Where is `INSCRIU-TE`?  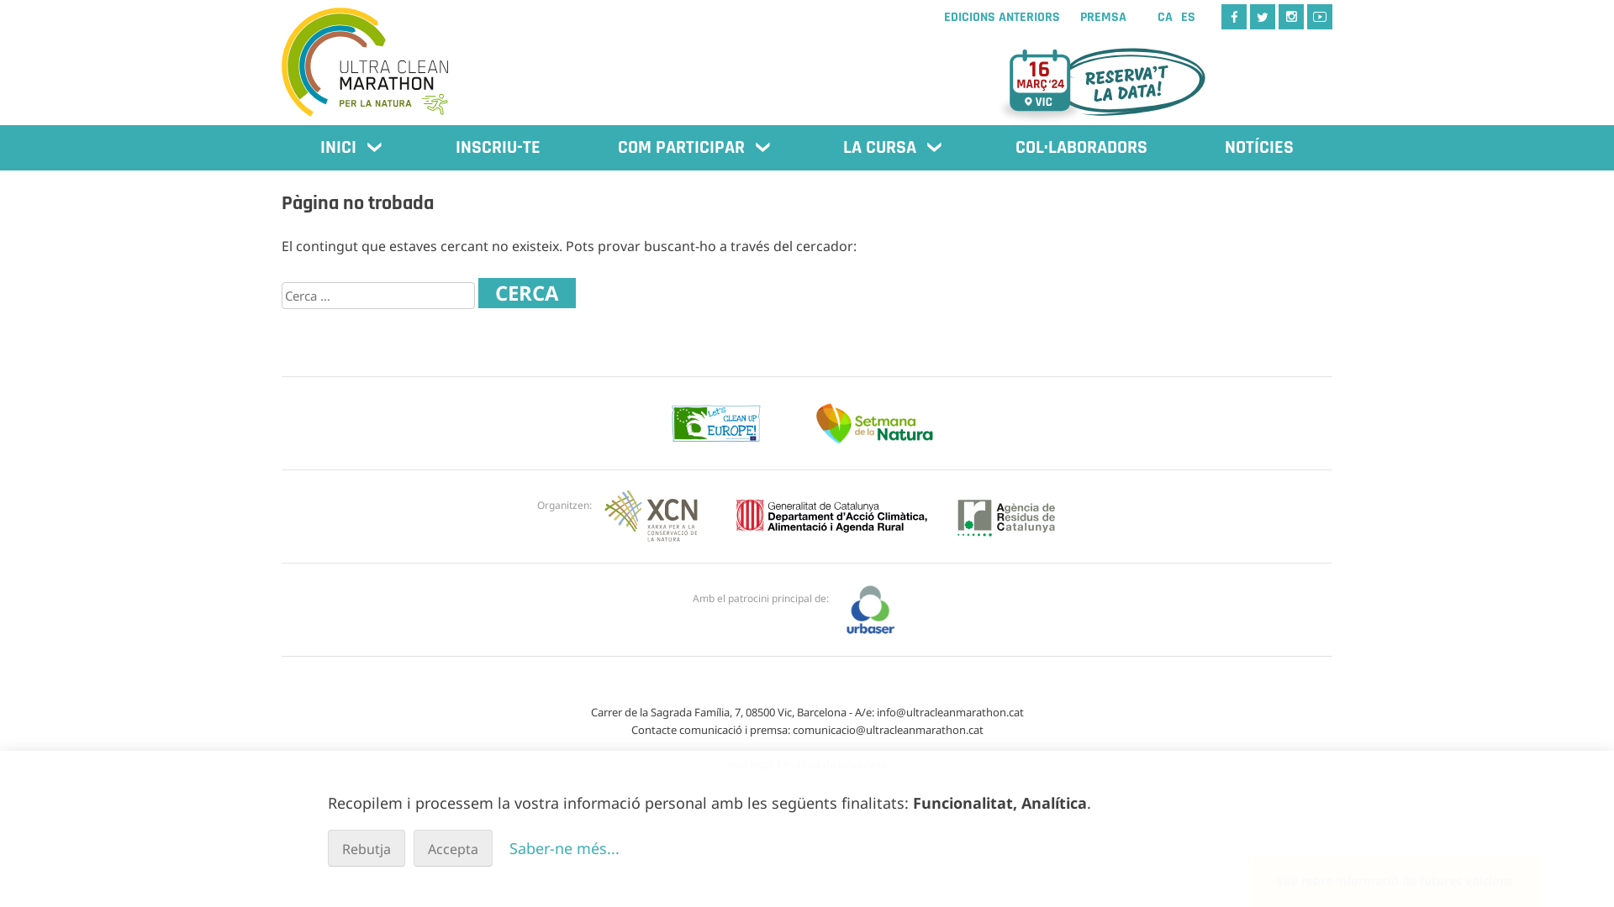 INSCRIU-TE is located at coordinates (498, 148).